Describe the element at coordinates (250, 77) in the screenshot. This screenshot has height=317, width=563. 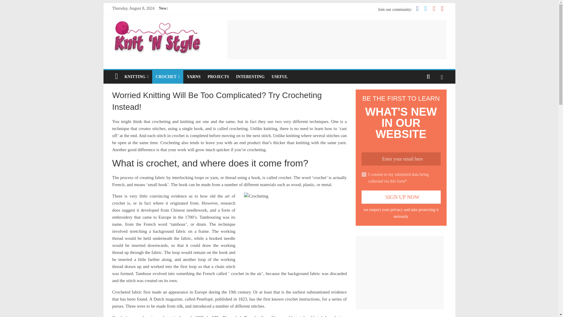
I see `INTERESTING` at that location.